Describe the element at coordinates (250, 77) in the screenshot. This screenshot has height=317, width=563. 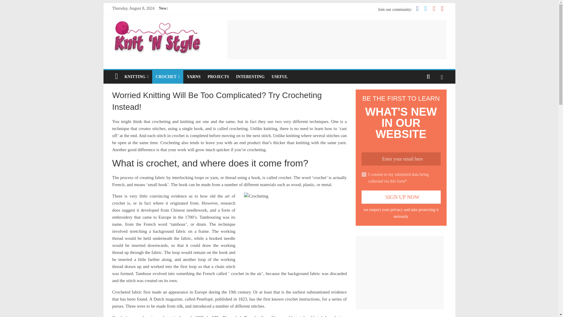
I see `INTERESTING` at that location.